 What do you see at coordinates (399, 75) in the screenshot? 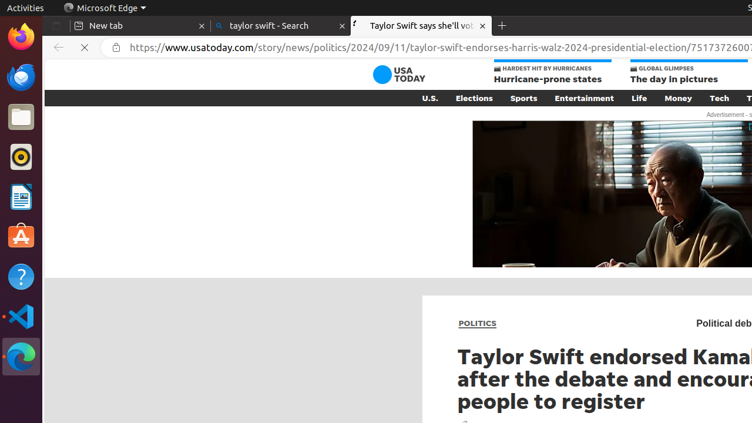
I see `USA TODAY` at bounding box center [399, 75].